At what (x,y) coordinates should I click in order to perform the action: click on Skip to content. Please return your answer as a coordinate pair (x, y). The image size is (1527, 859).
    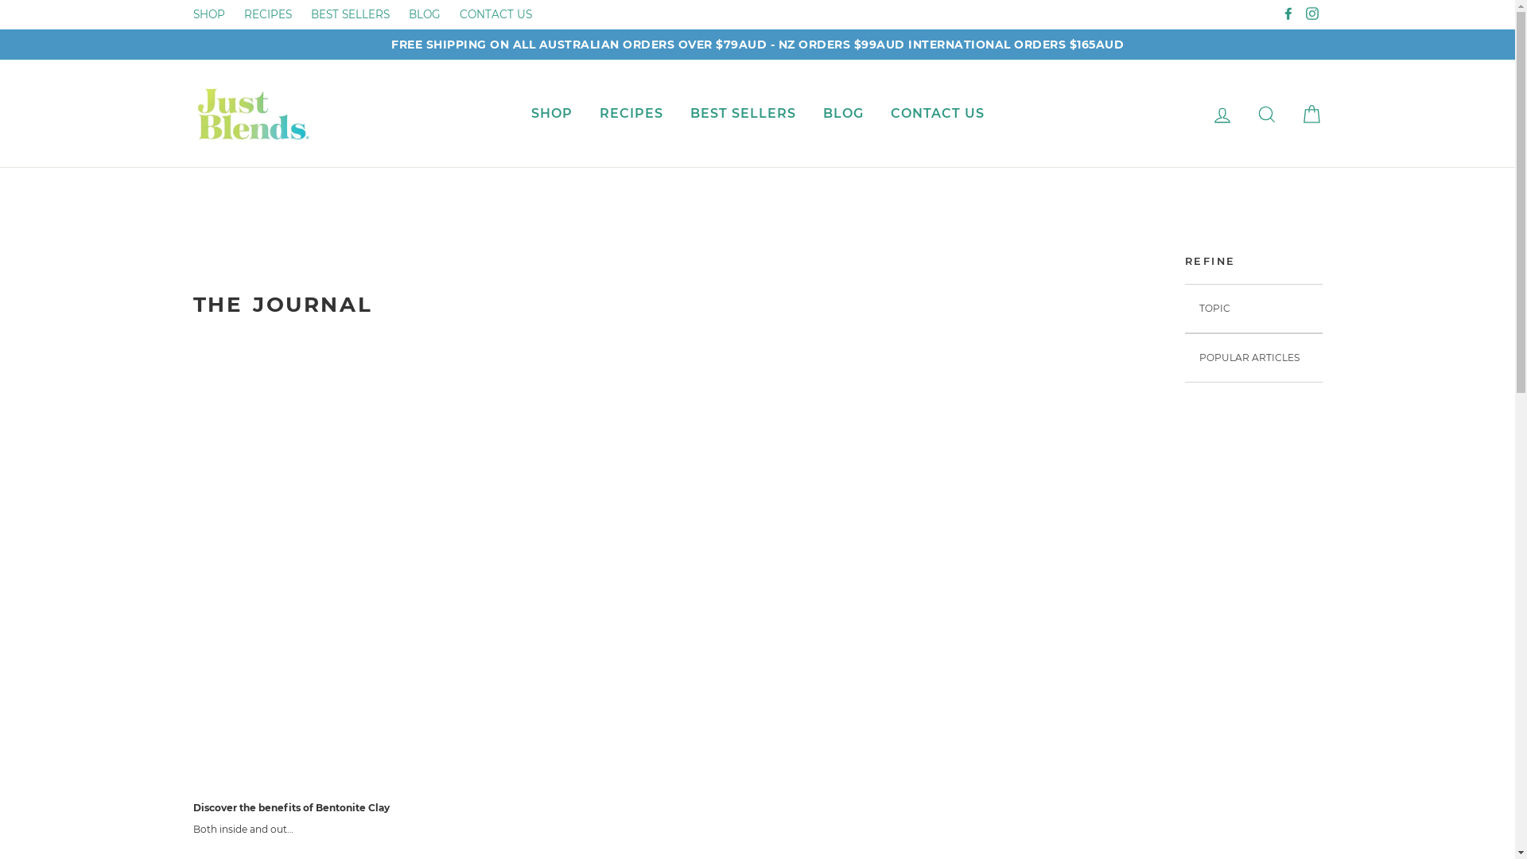
    Looking at the image, I should click on (0, 0).